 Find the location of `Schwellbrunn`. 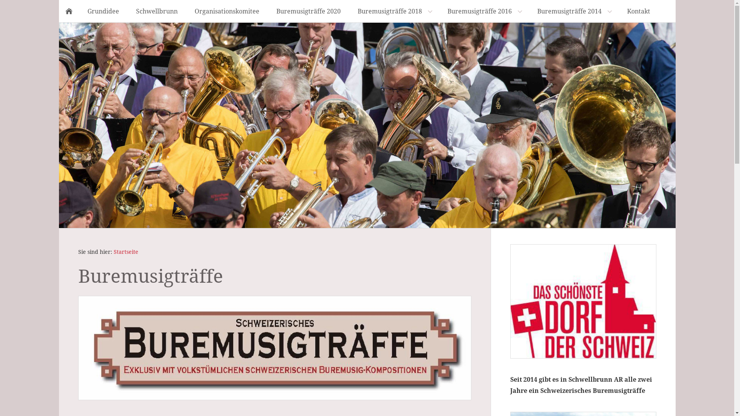

Schwellbrunn is located at coordinates (156, 11).